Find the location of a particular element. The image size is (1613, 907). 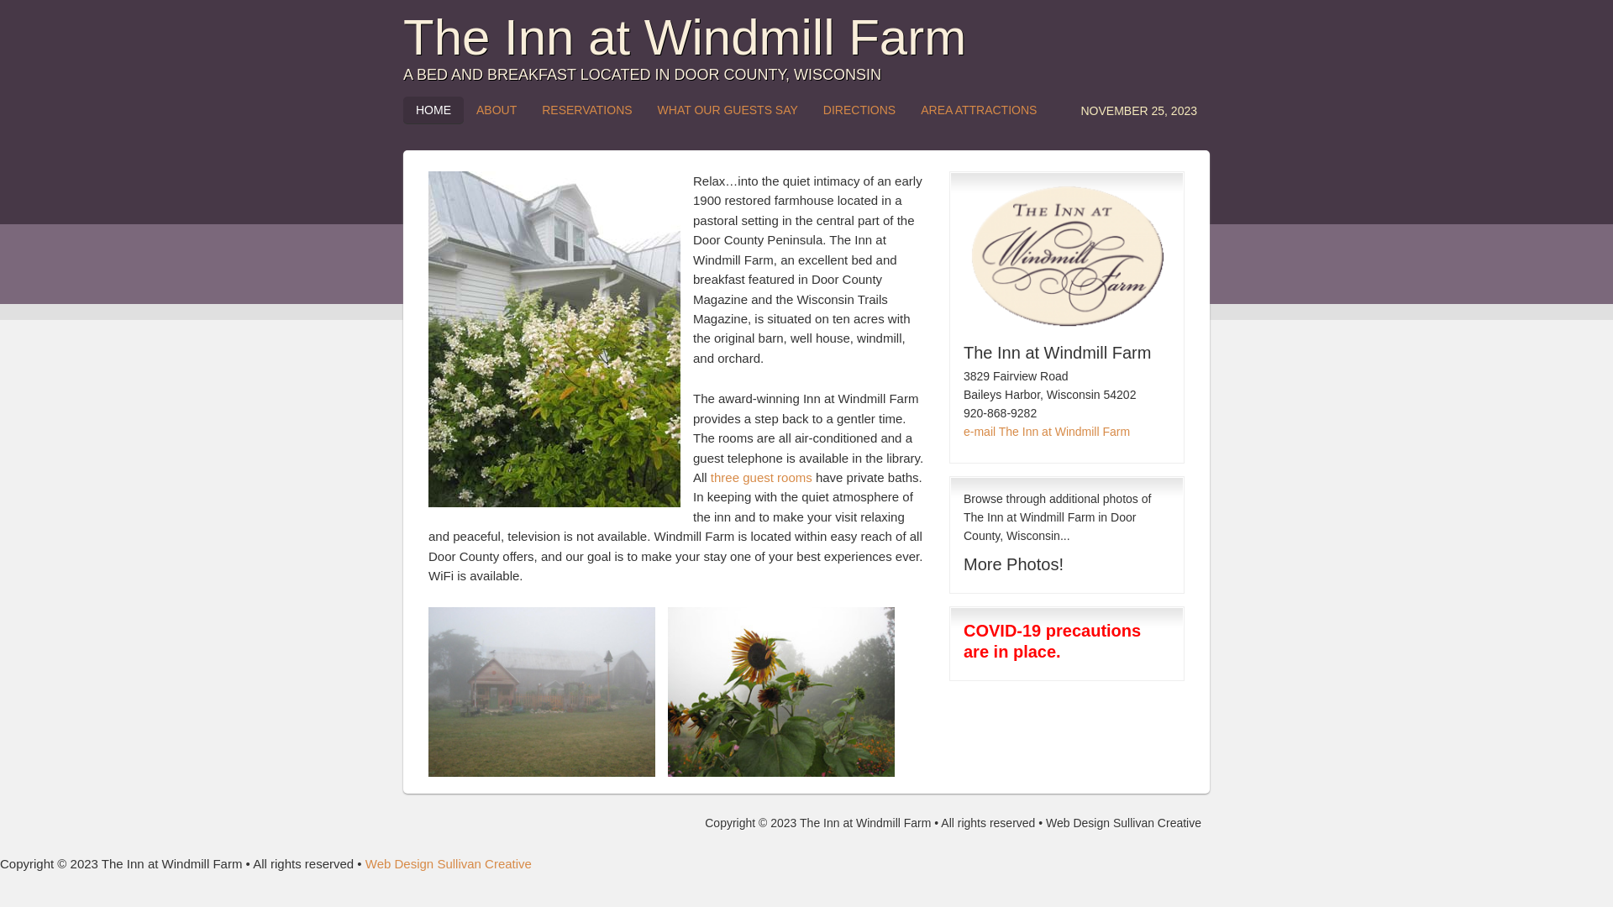

e-mail The Inn at Windmill Farm is located at coordinates (1047, 432).